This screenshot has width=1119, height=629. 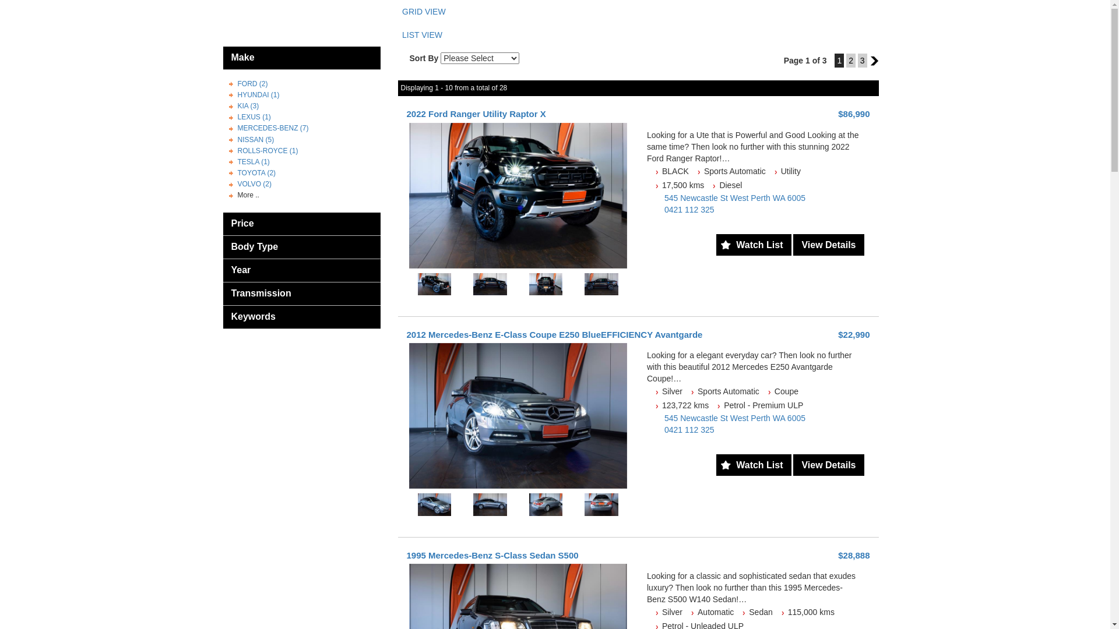 I want to click on NISSAN (5), so click(x=256, y=140).